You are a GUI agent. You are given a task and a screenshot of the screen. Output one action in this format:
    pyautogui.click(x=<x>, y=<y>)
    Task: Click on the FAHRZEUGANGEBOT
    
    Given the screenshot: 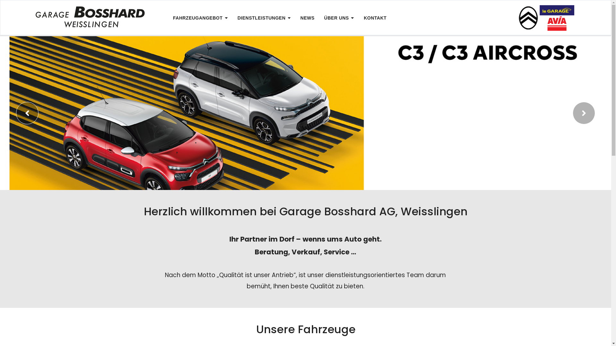 What is the action you would take?
    pyautogui.click(x=200, y=18)
    